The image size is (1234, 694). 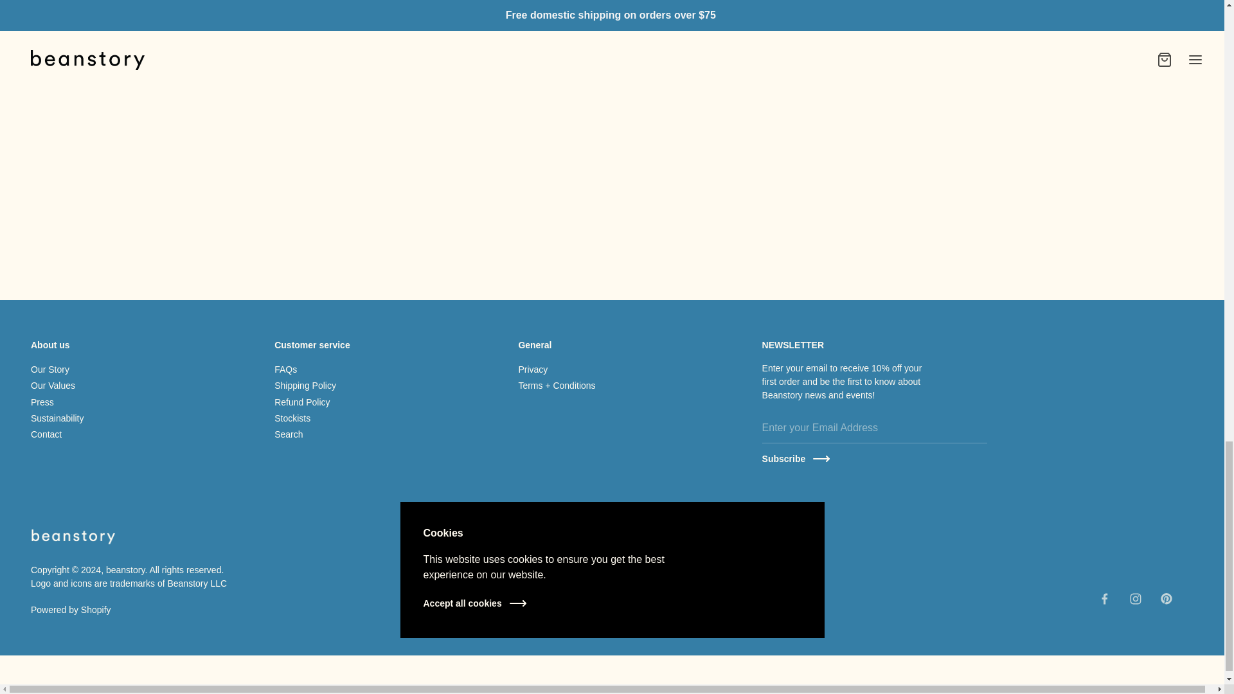 I want to click on Shipping Policy, so click(x=305, y=387).